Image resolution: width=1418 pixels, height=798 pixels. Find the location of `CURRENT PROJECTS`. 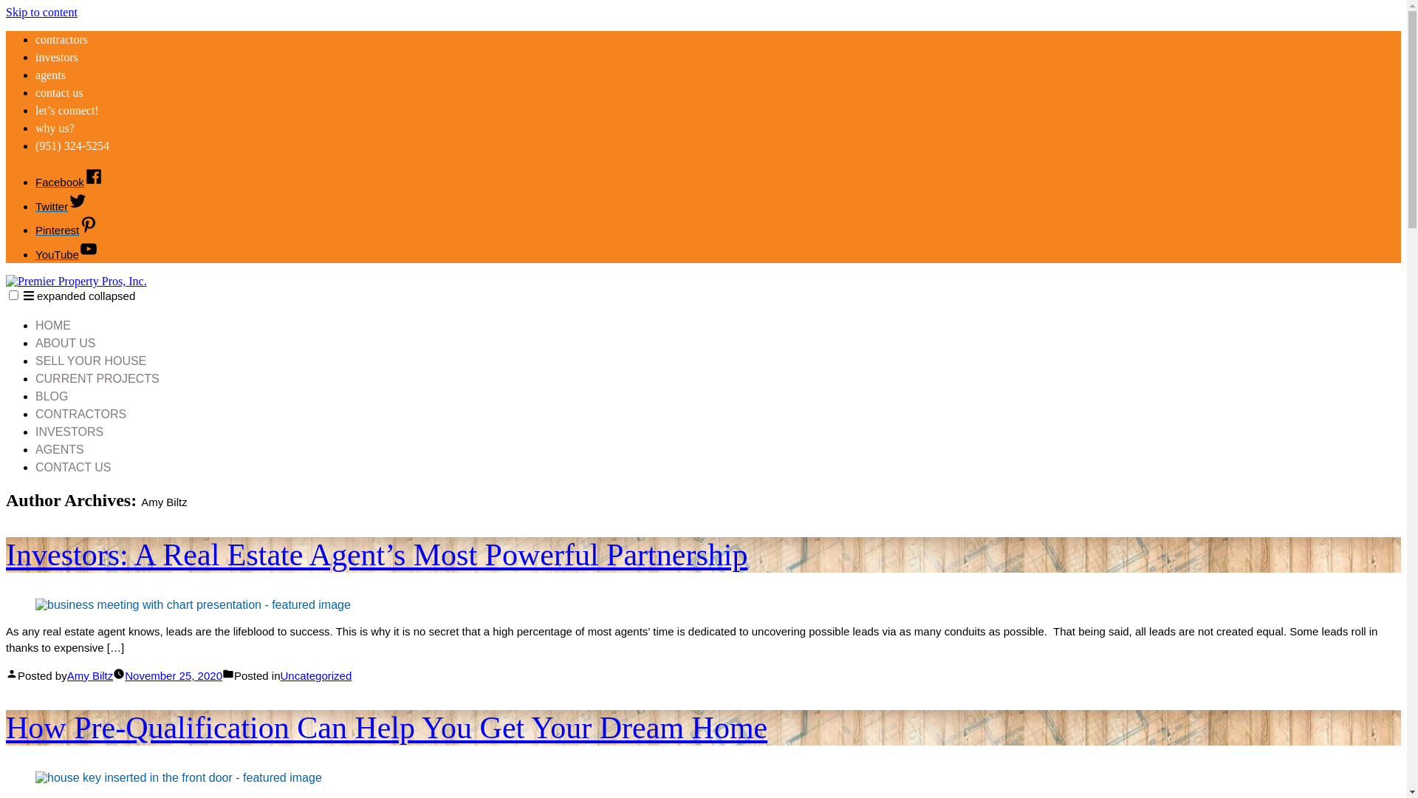

CURRENT PROJECTS is located at coordinates (97, 378).